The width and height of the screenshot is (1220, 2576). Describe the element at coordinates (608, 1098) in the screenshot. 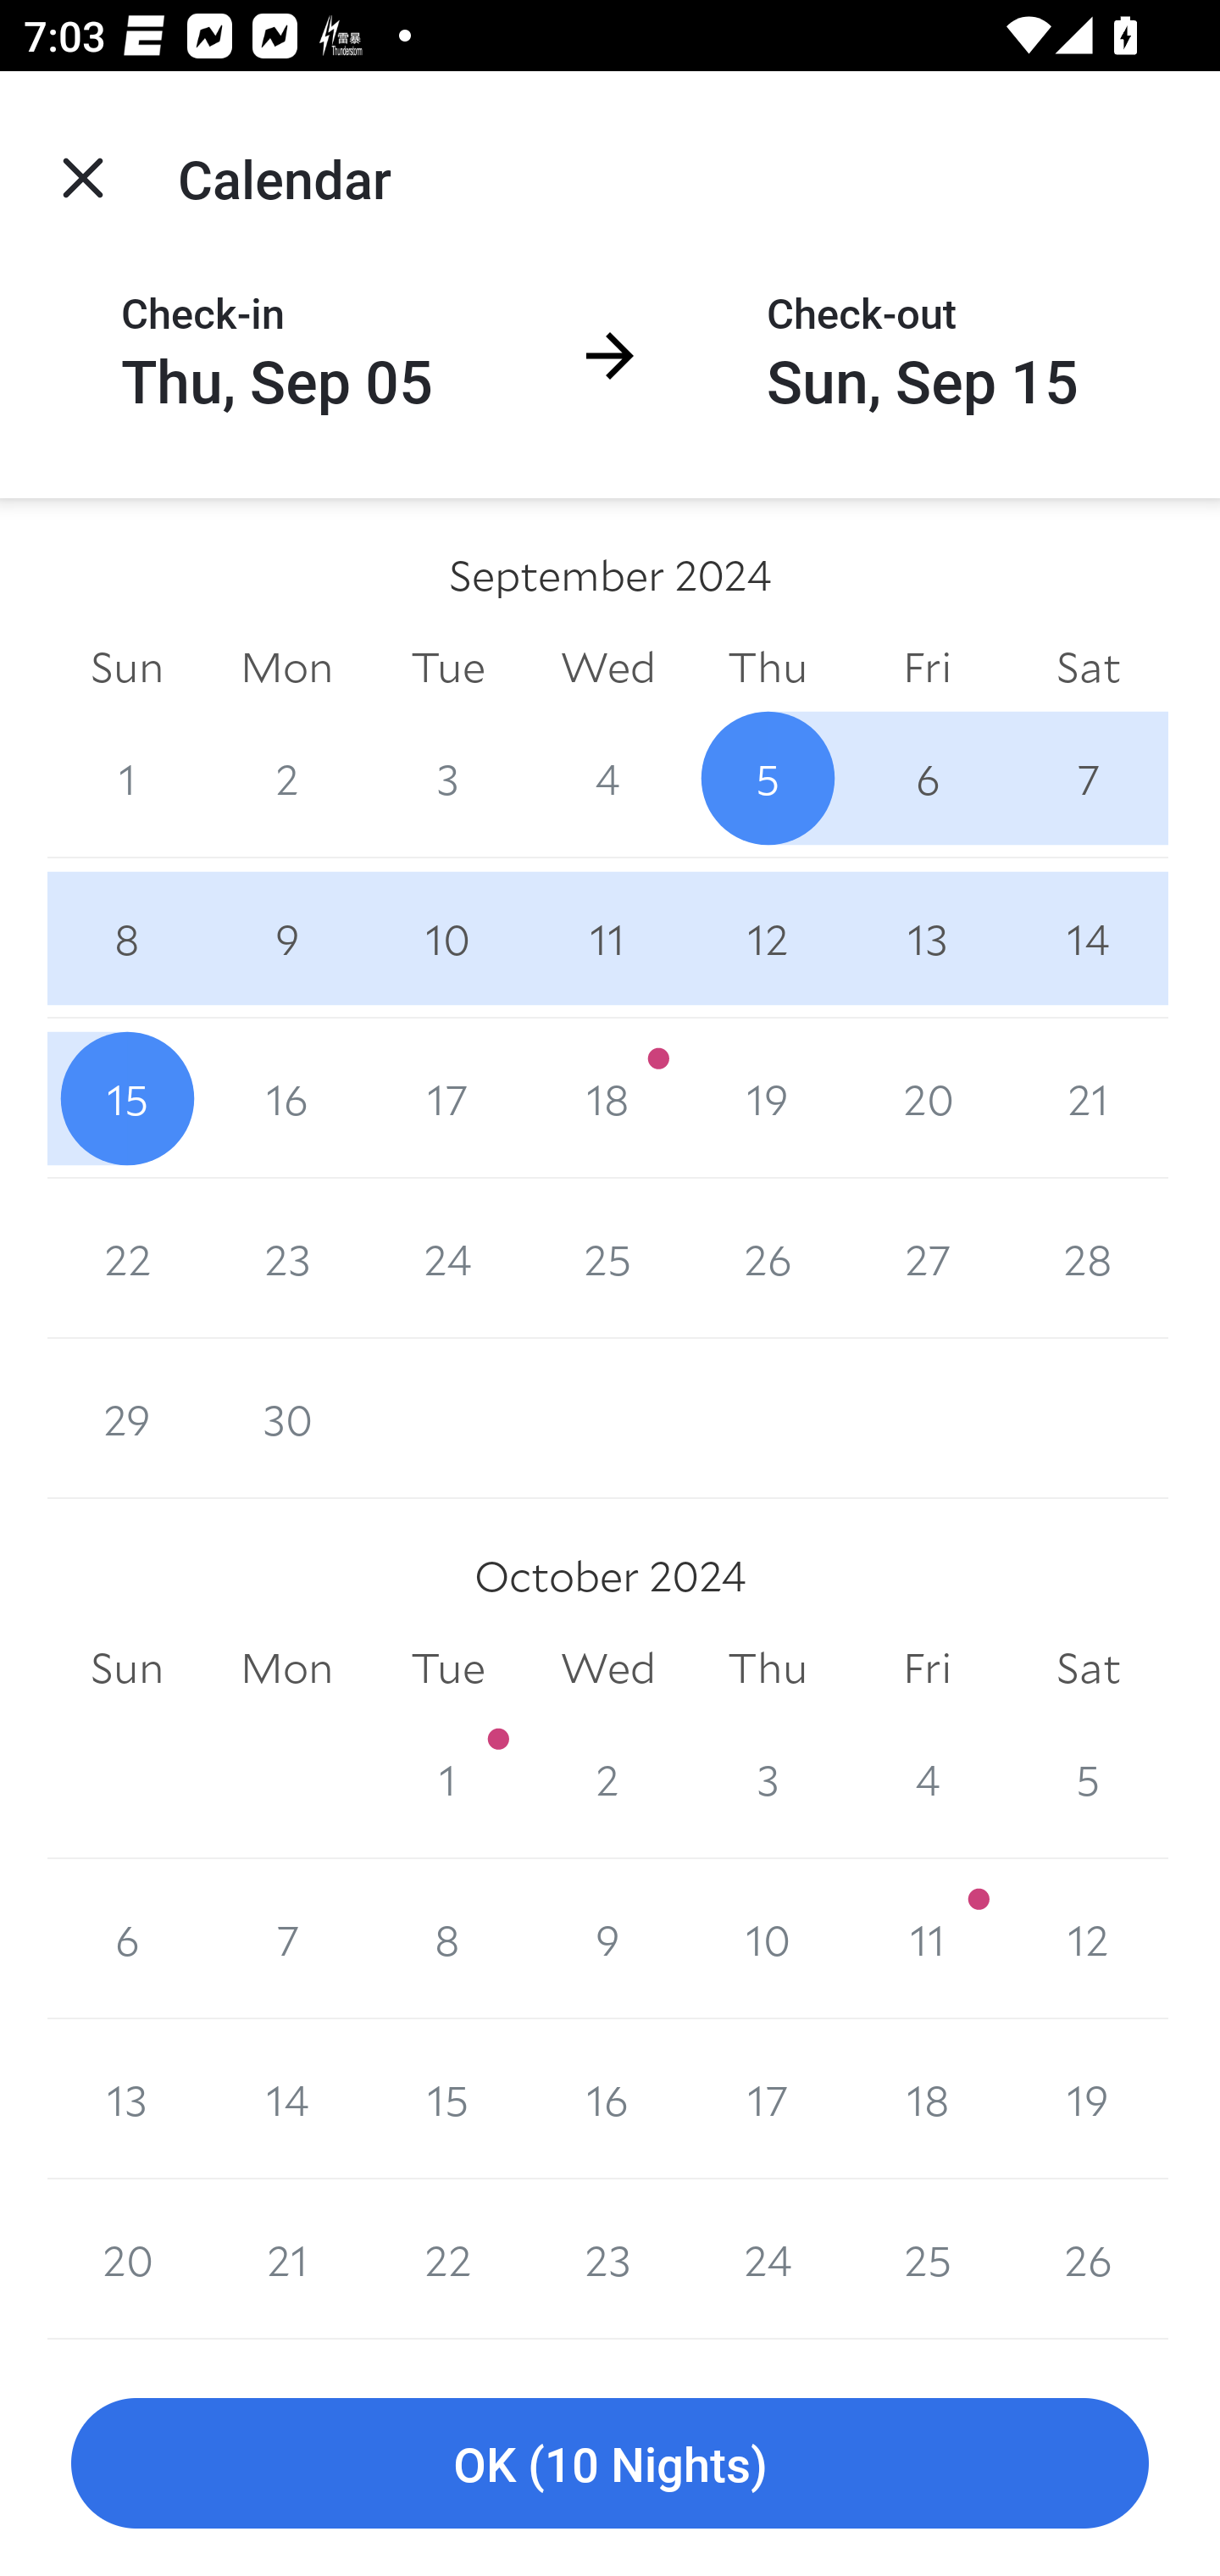

I see `18 18 September 2024` at that location.